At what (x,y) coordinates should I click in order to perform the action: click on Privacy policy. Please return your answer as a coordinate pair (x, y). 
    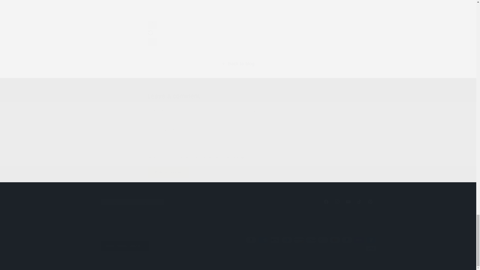
    Looking at the image, I should click on (207, 263).